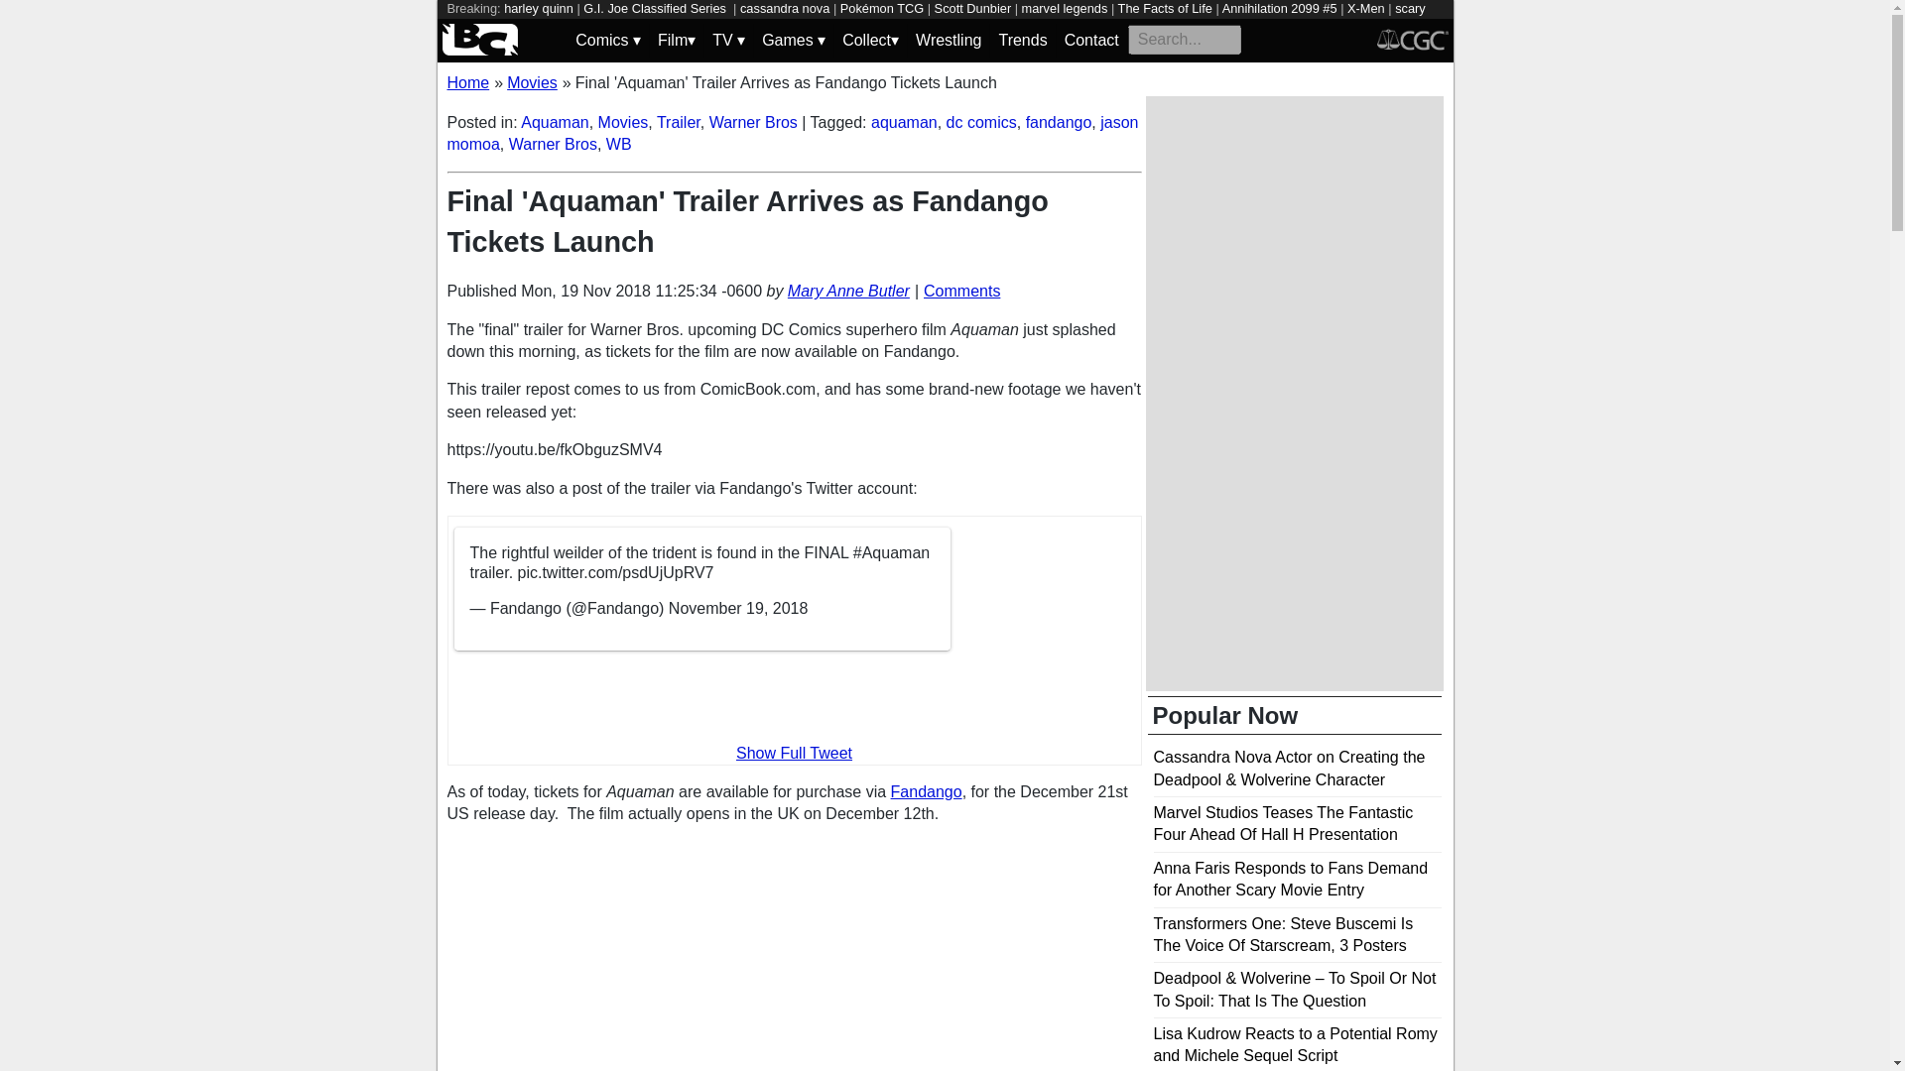 The height and width of the screenshot is (1071, 1905). What do you see at coordinates (972, 8) in the screenshot?
I see `Scott Dunbier` at bounding box center [972, 8].